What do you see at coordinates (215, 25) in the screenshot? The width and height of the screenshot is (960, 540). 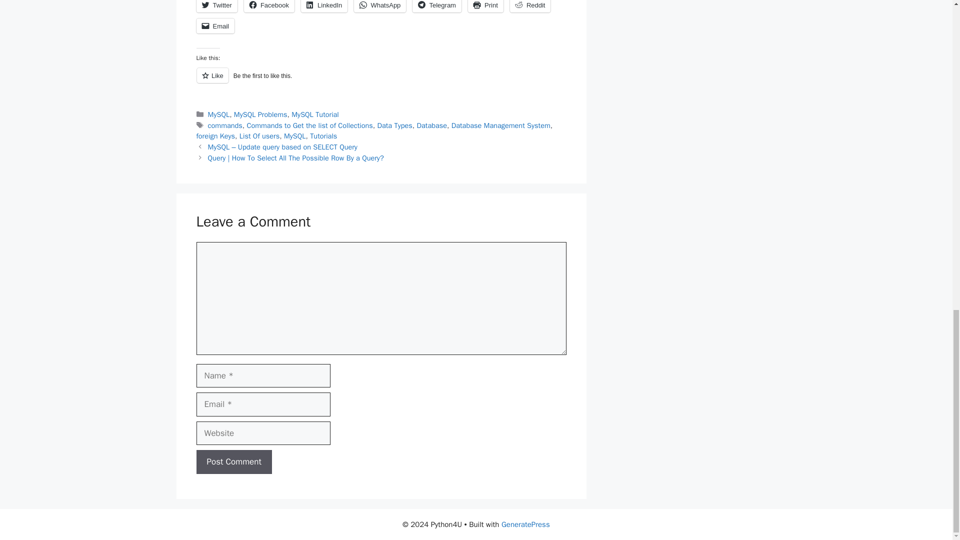 I see `Email` at bounding box center [215, 25].